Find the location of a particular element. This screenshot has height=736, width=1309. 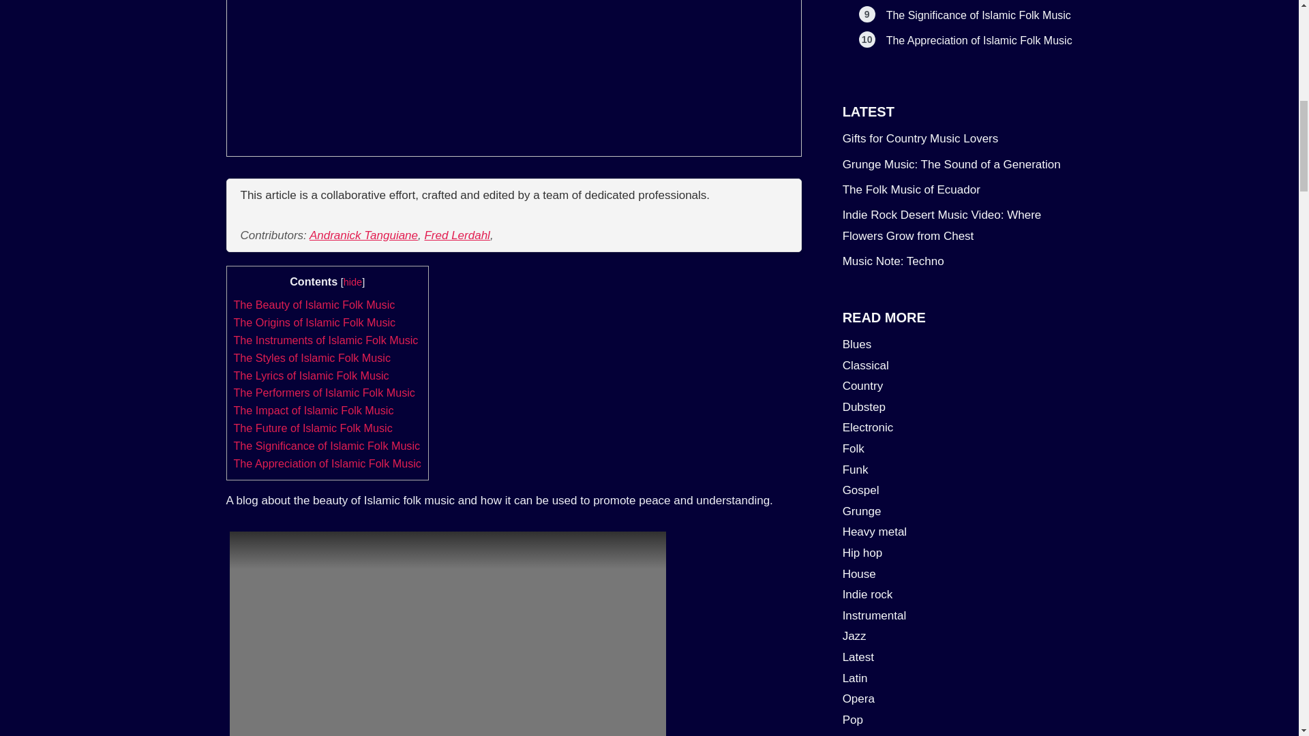

hide is located at coordinates (352, 282).